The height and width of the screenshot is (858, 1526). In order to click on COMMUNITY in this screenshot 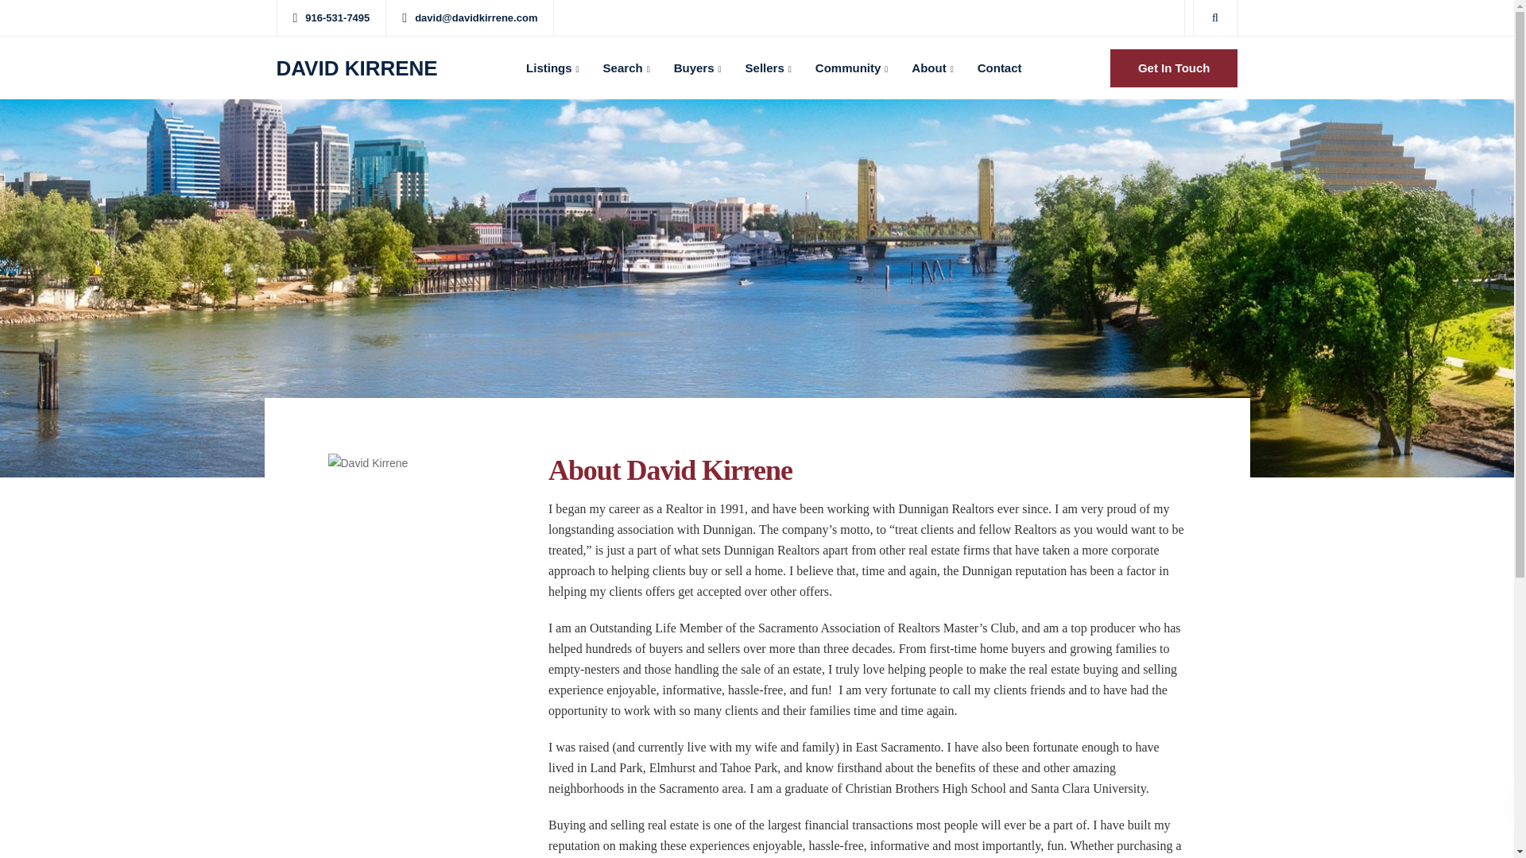, I will do `click(620, 609)`.